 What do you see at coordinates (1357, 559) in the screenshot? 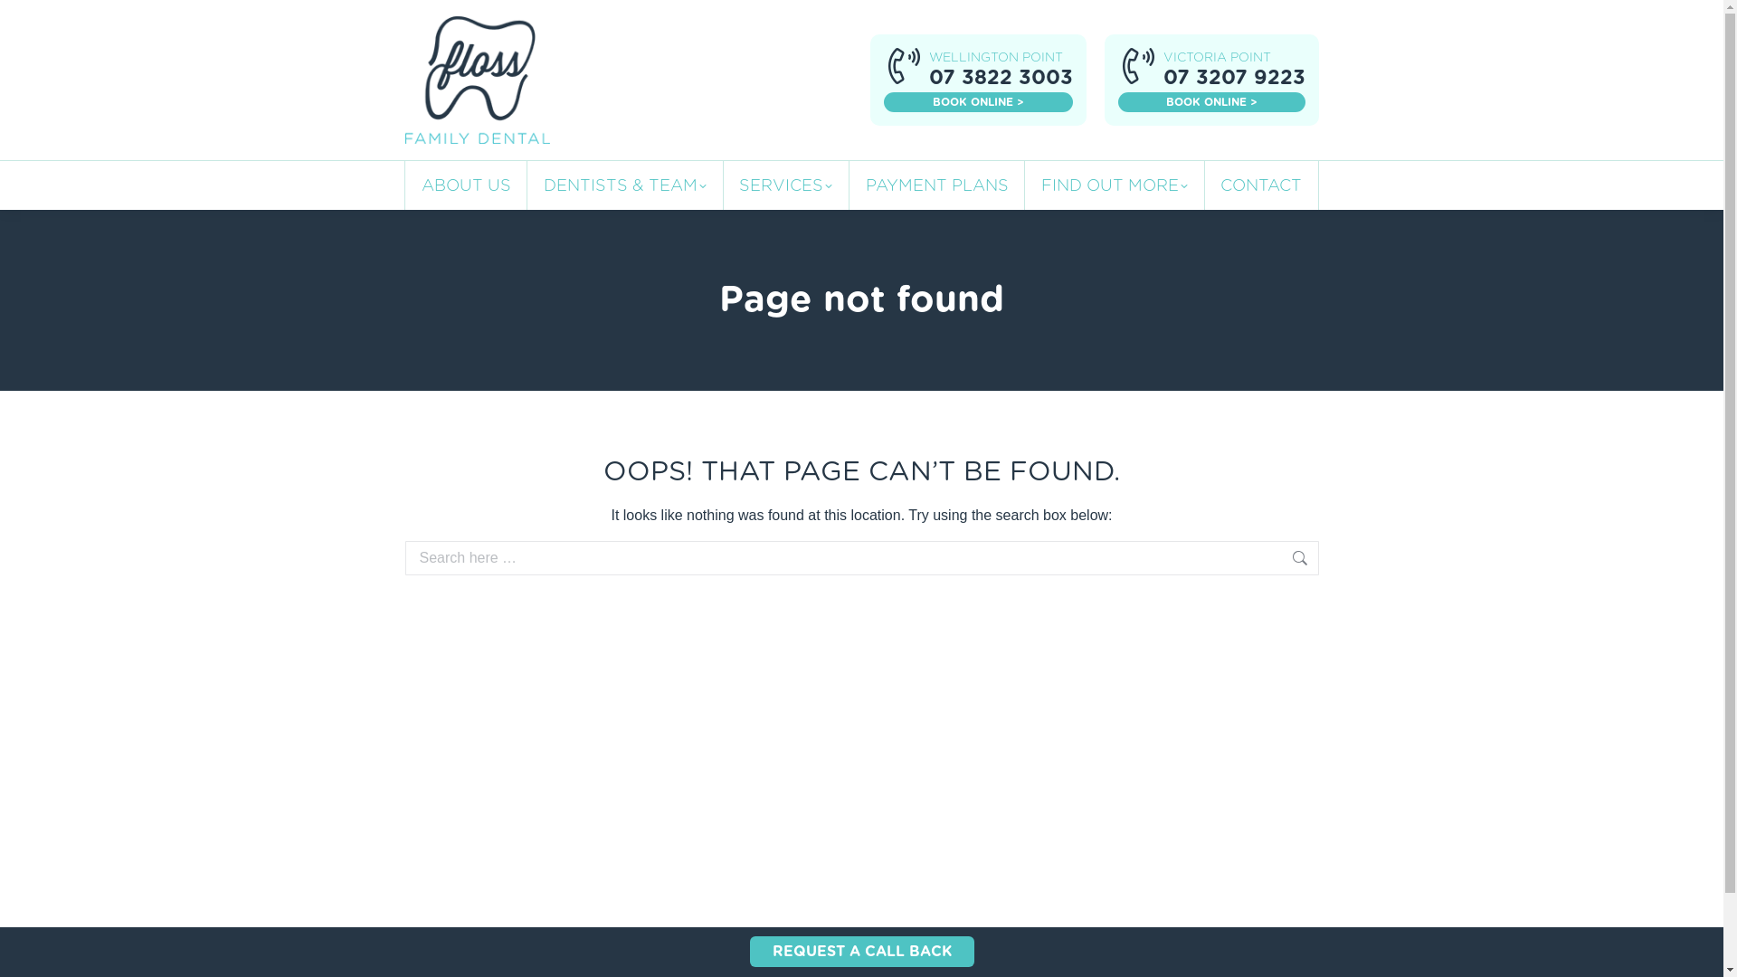
I see `Go!` at bounding box center [1357, 559].